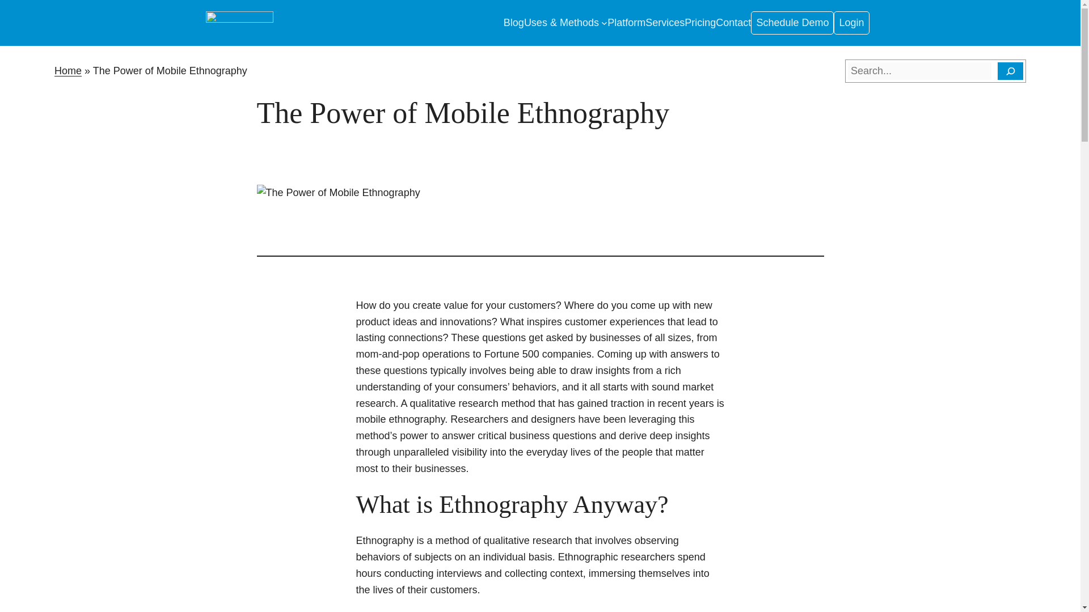 The width and height of the screenshot is (1089, 612). Describe the element at coordinates (68, 70) in the screenshot. I see `Home` at that location.